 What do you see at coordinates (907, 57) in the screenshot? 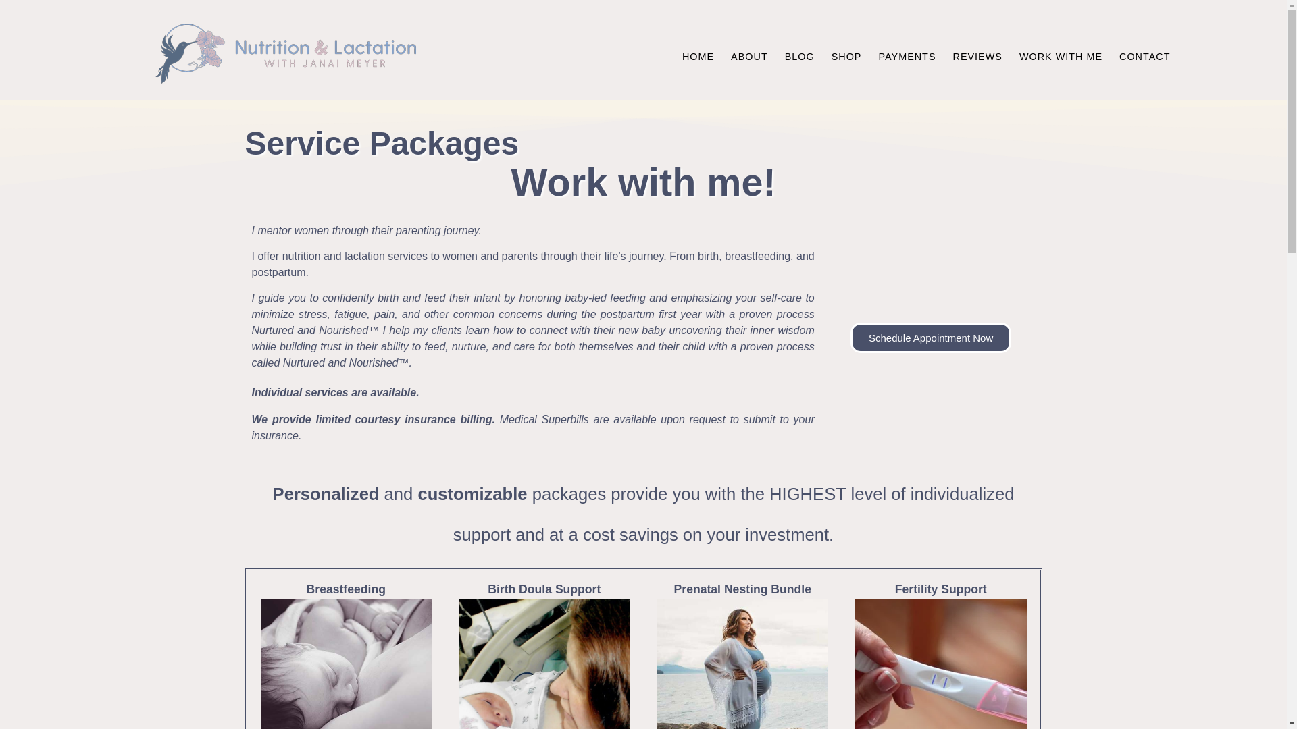
I see `Online Payment Portal` at bounding box center [907, 57].